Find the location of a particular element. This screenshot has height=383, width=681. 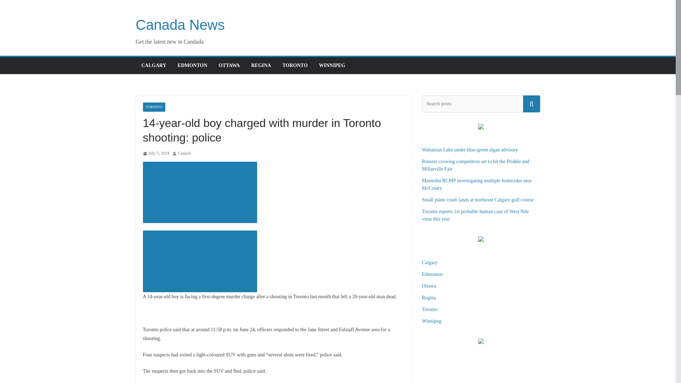

Increase article font size is located at coordinates (199, 261).